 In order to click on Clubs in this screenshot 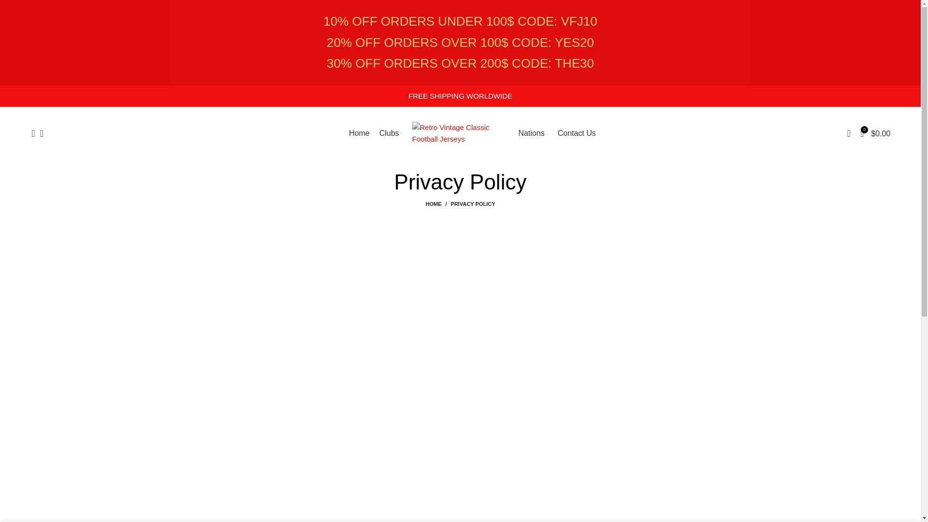, I will do `click(391, 133)`.